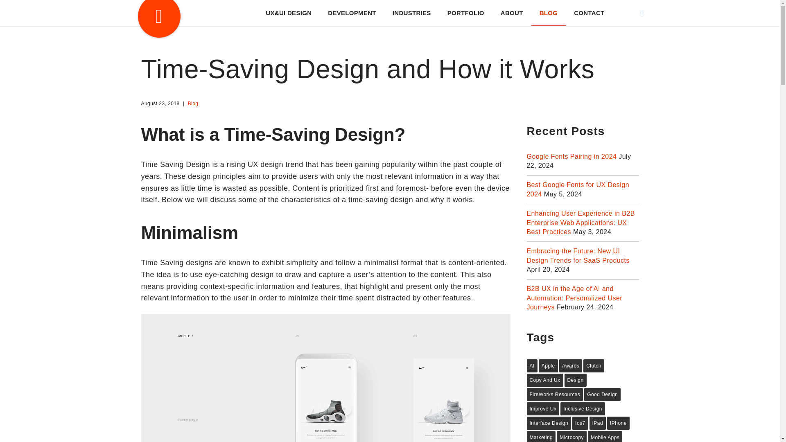 Image resolution: width=786 pixels, height=442 pixels. What do you see at coordinates (602, 395) in the screenshot?
I see `Good Design` at bounding box center [602, 395].